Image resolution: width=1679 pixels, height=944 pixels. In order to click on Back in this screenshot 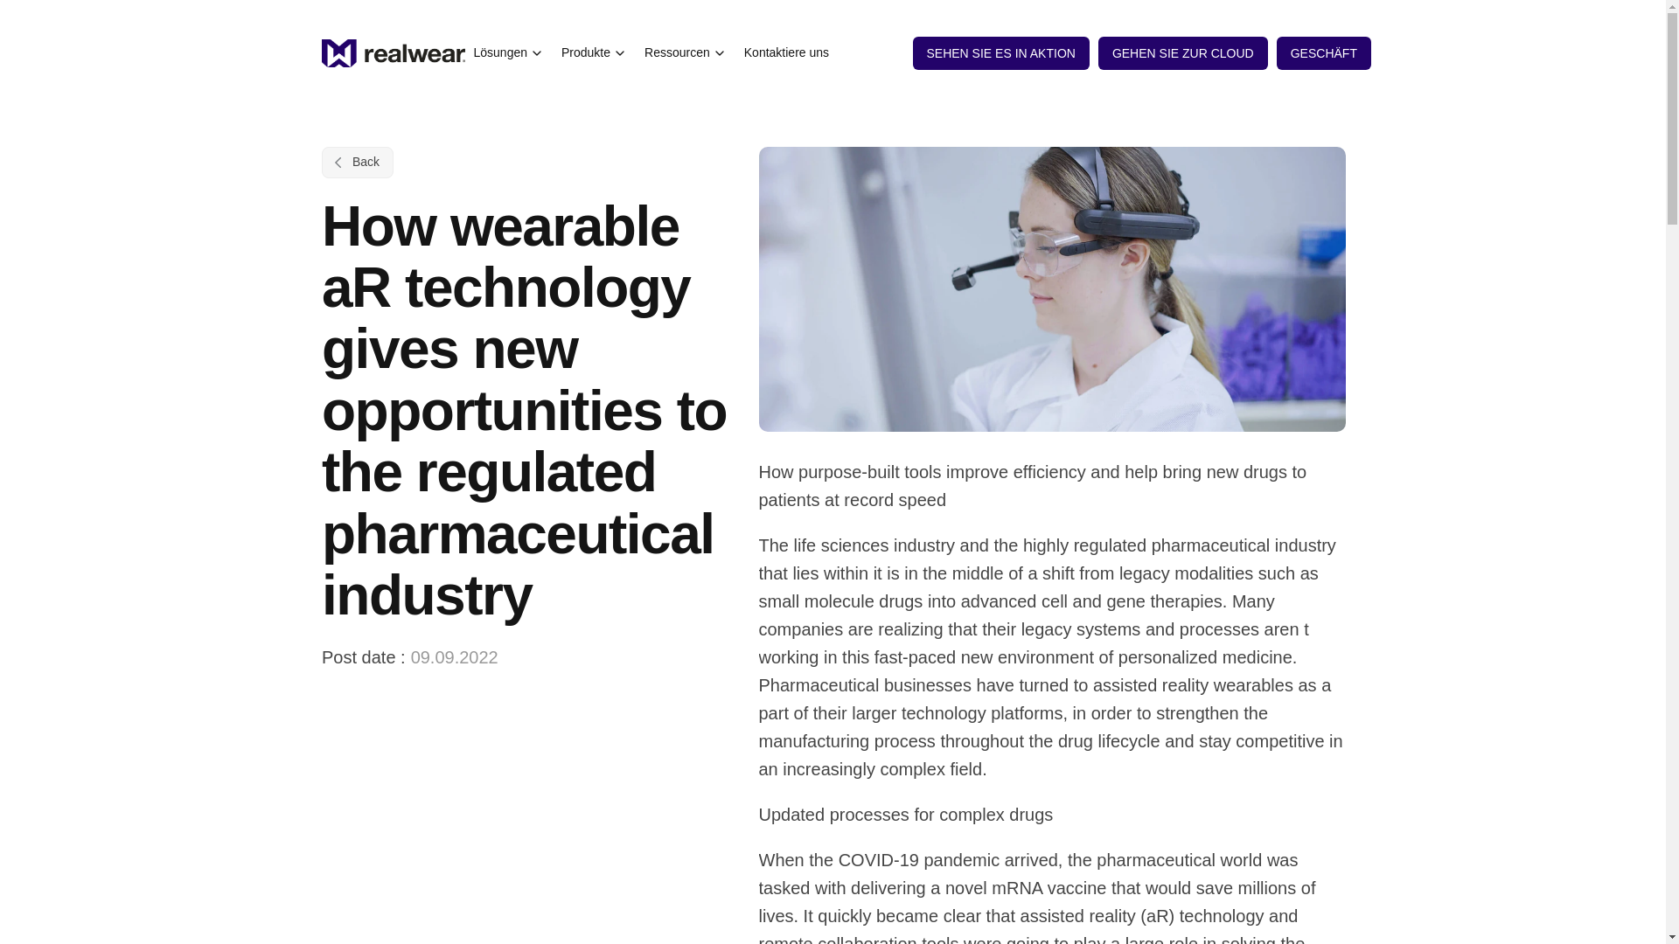, I will do `click(357, 163)`.